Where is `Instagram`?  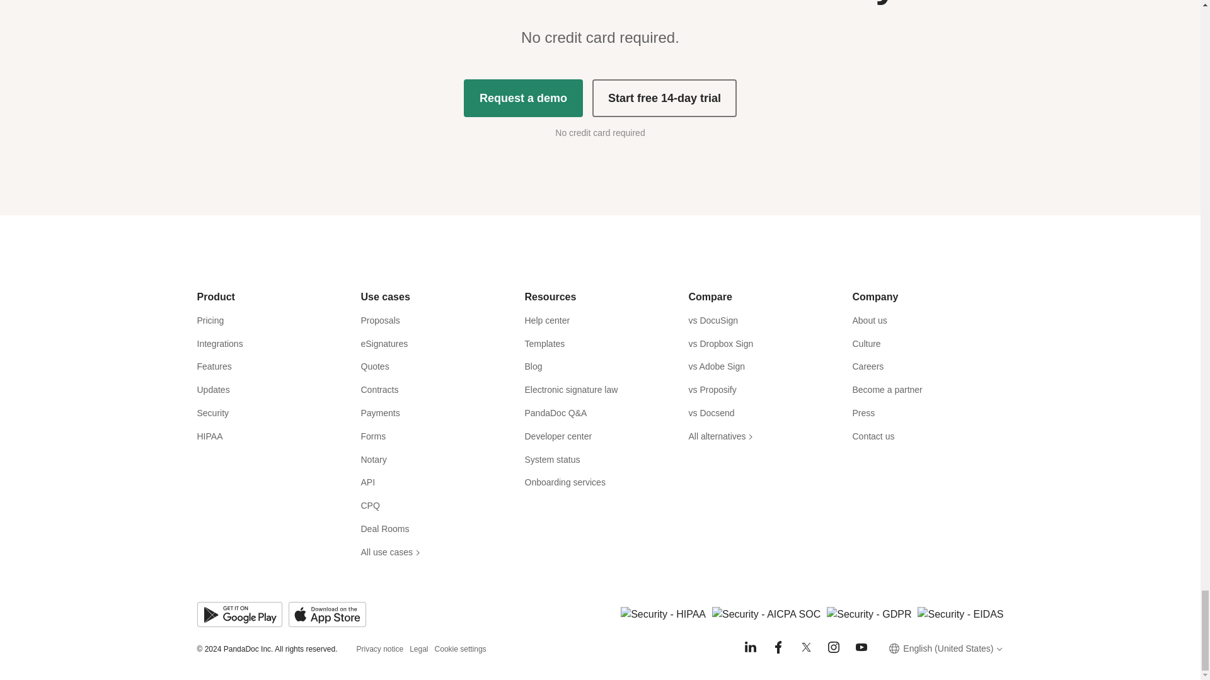 Instagram is located at coordinates (833, 647).